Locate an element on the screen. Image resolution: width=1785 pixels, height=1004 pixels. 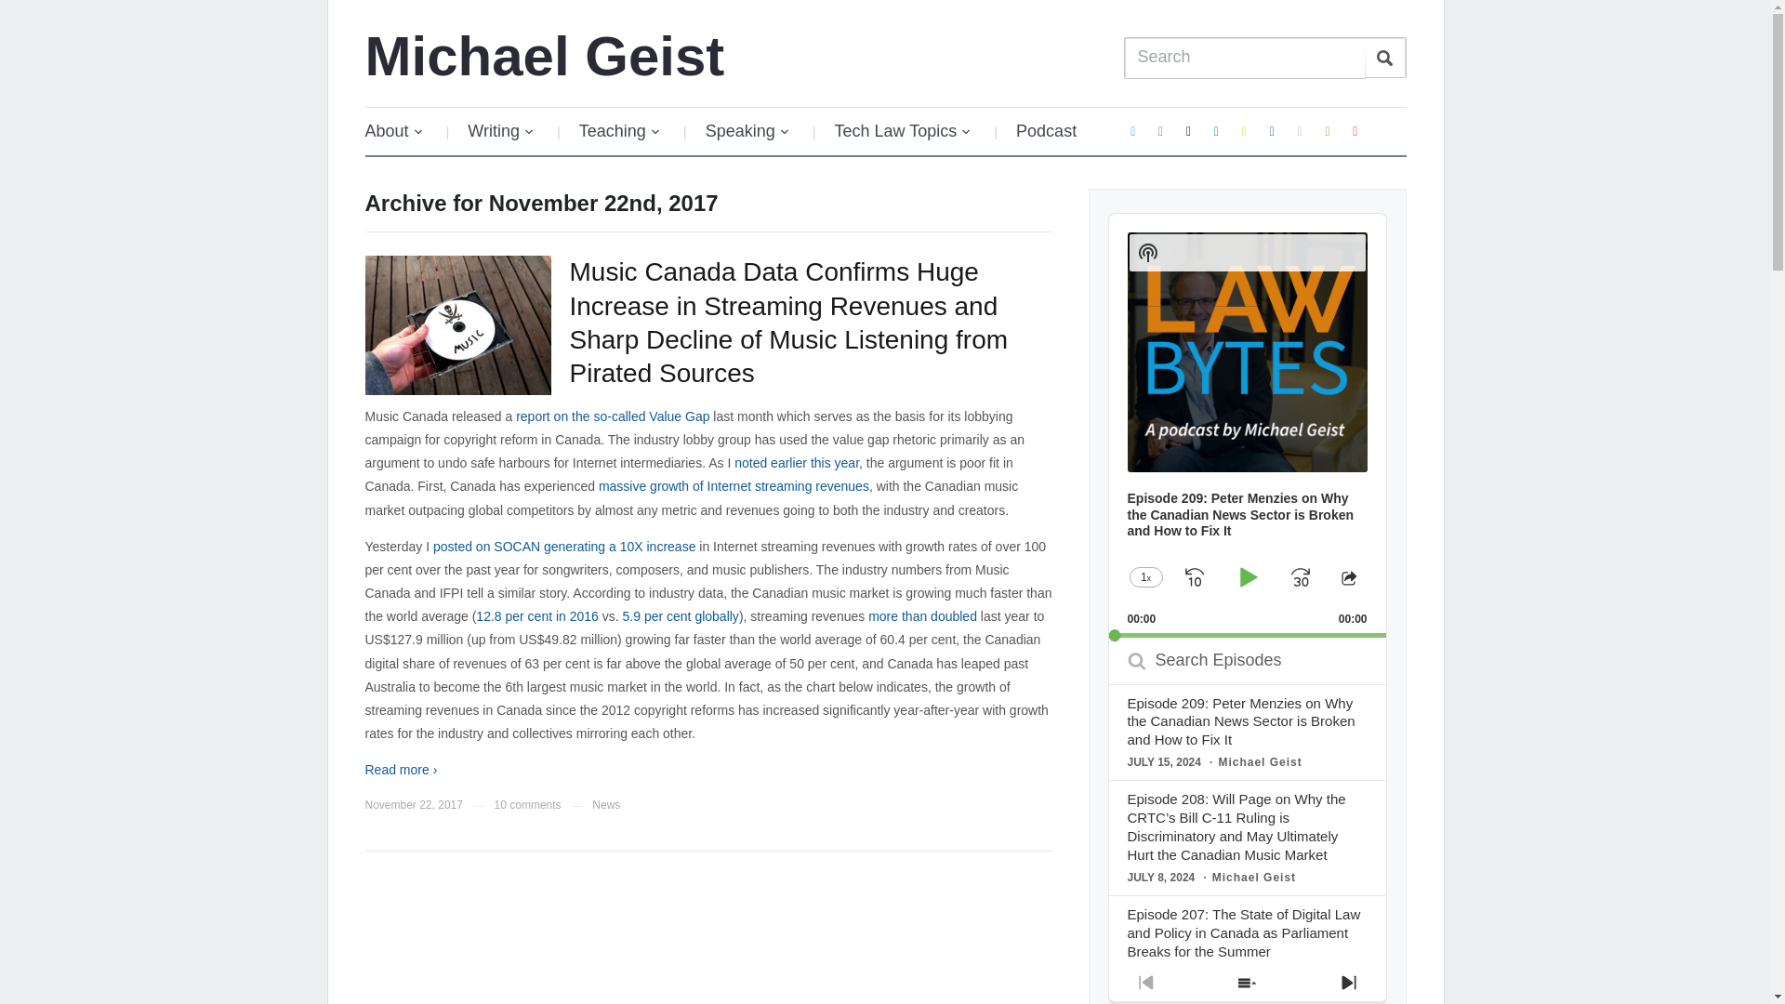
Podcast is located at coordinates (1047, 131).